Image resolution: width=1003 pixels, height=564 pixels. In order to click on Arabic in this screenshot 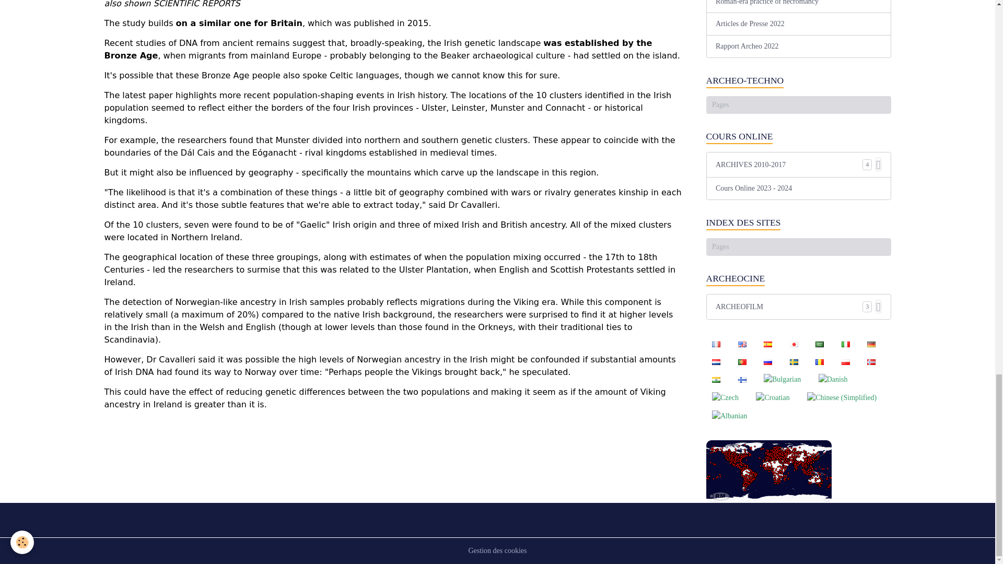, I will do `click(820, 344)`.